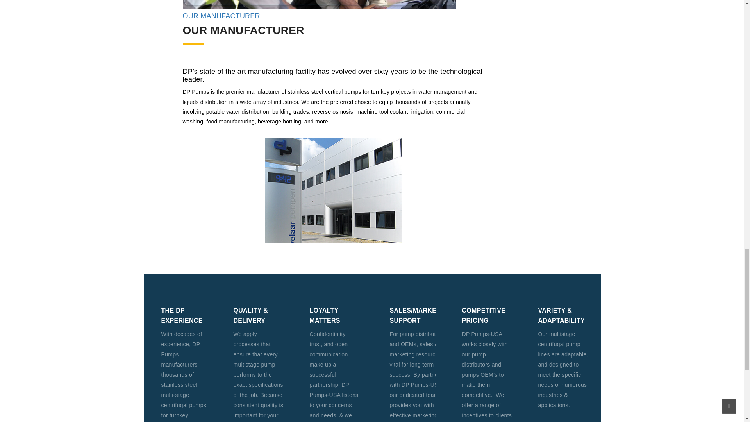 The height and width of the screenshot is (422, 750). I want to click on OUR MANUFACTURER, so click(221, 16).